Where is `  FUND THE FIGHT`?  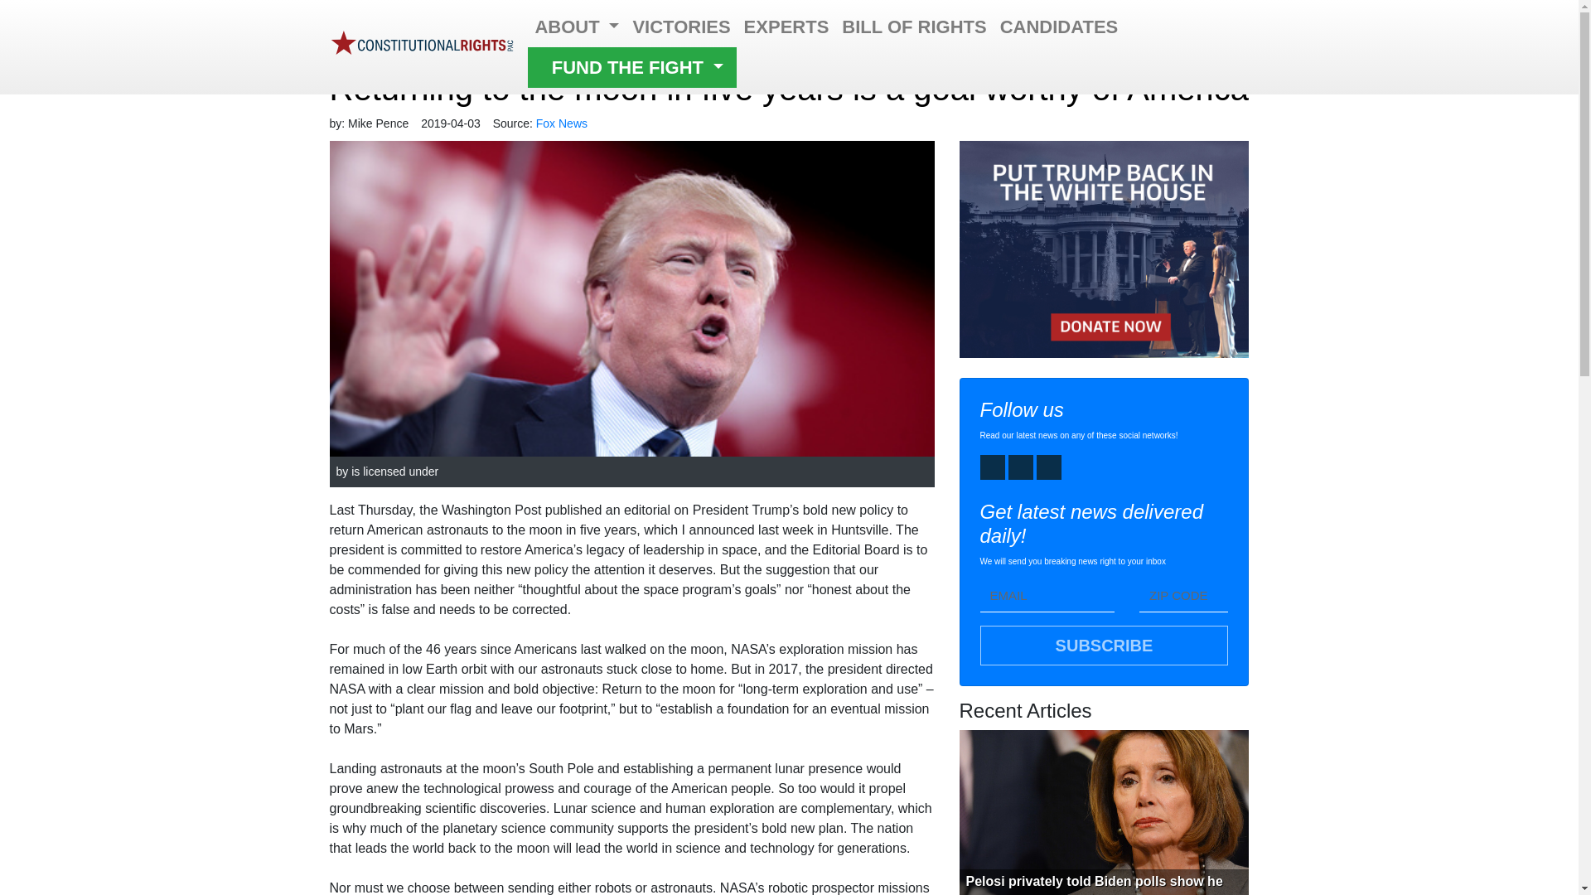
  FUND THE FIGHT is located at coordinates (631, 67).